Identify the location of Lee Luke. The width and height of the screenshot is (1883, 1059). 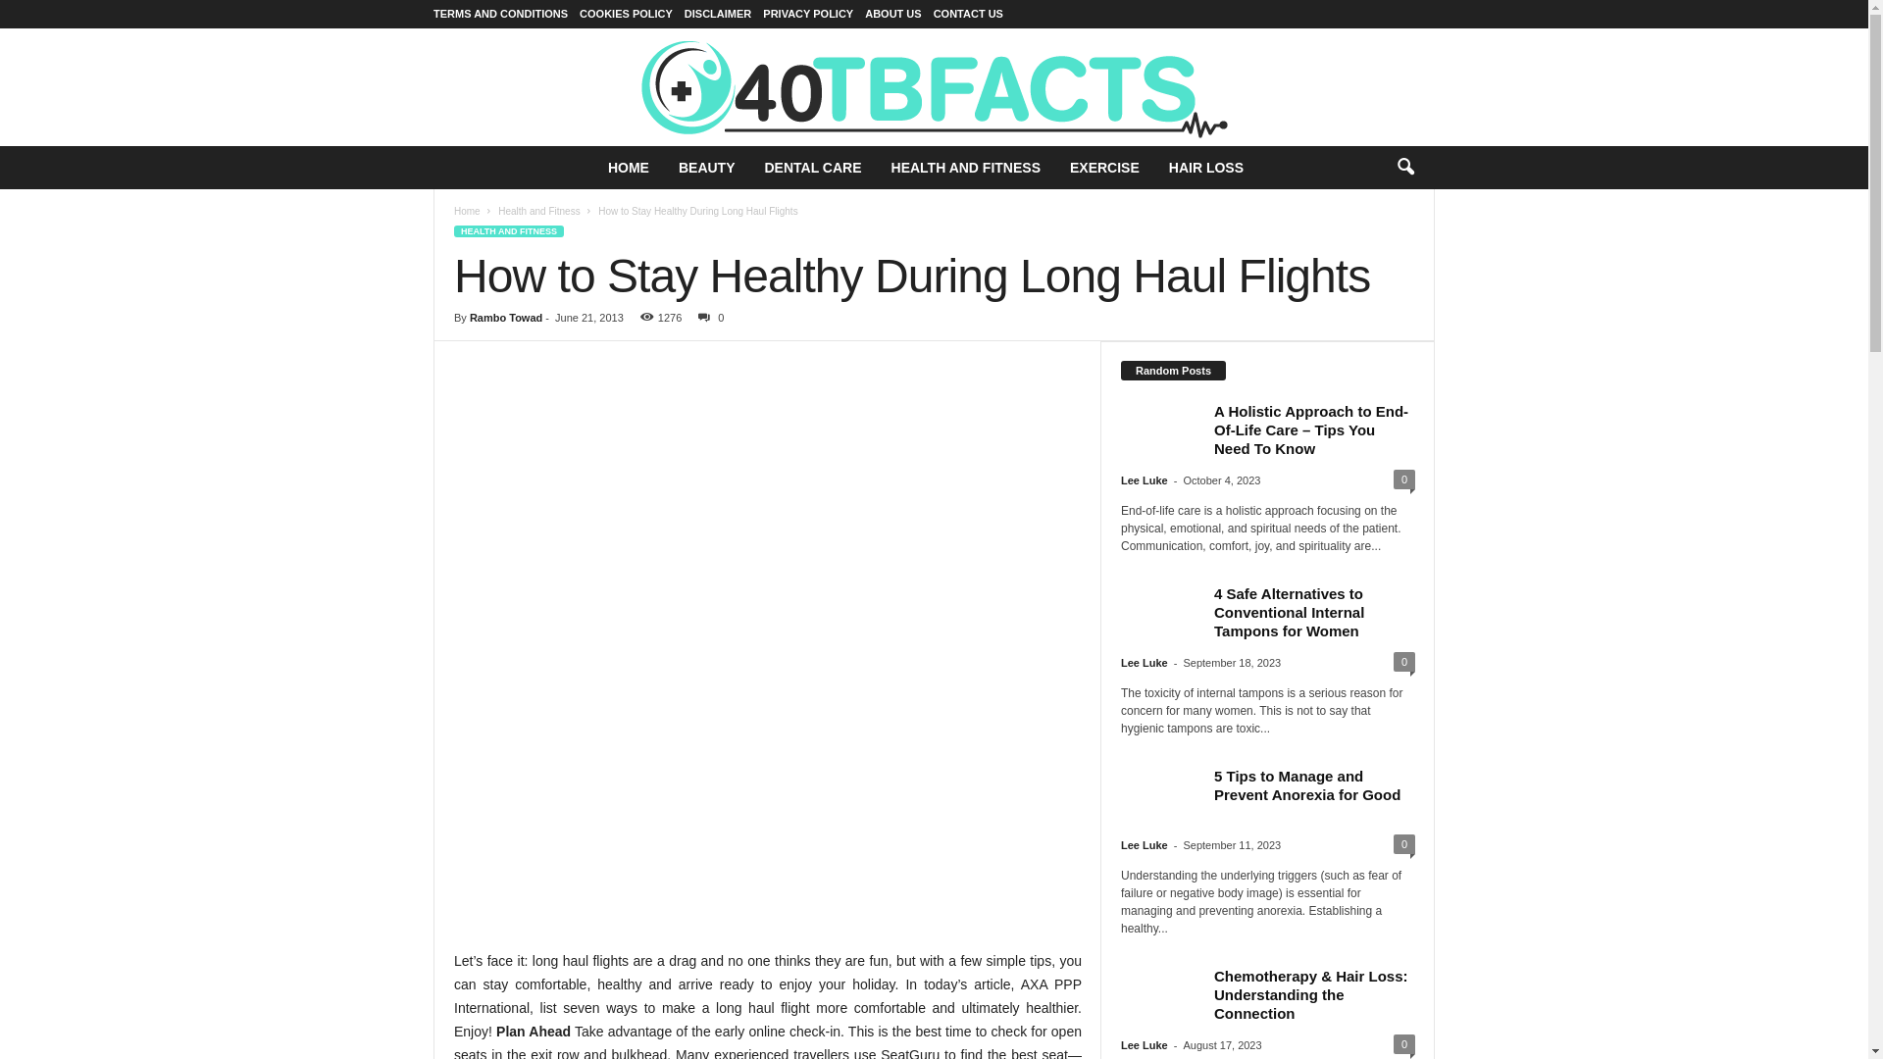
(1145, 480).